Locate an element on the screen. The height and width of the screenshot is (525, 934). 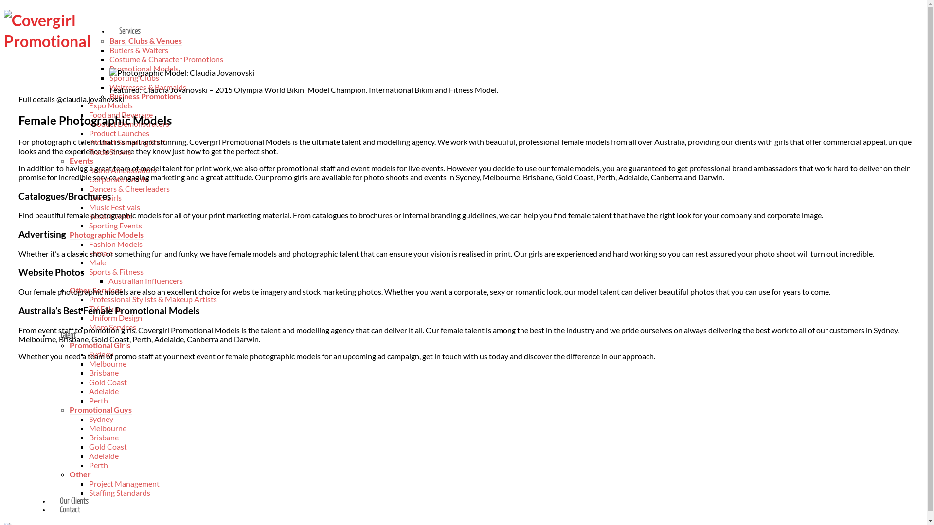
Trade Shows is located at coordinates (110, 152).